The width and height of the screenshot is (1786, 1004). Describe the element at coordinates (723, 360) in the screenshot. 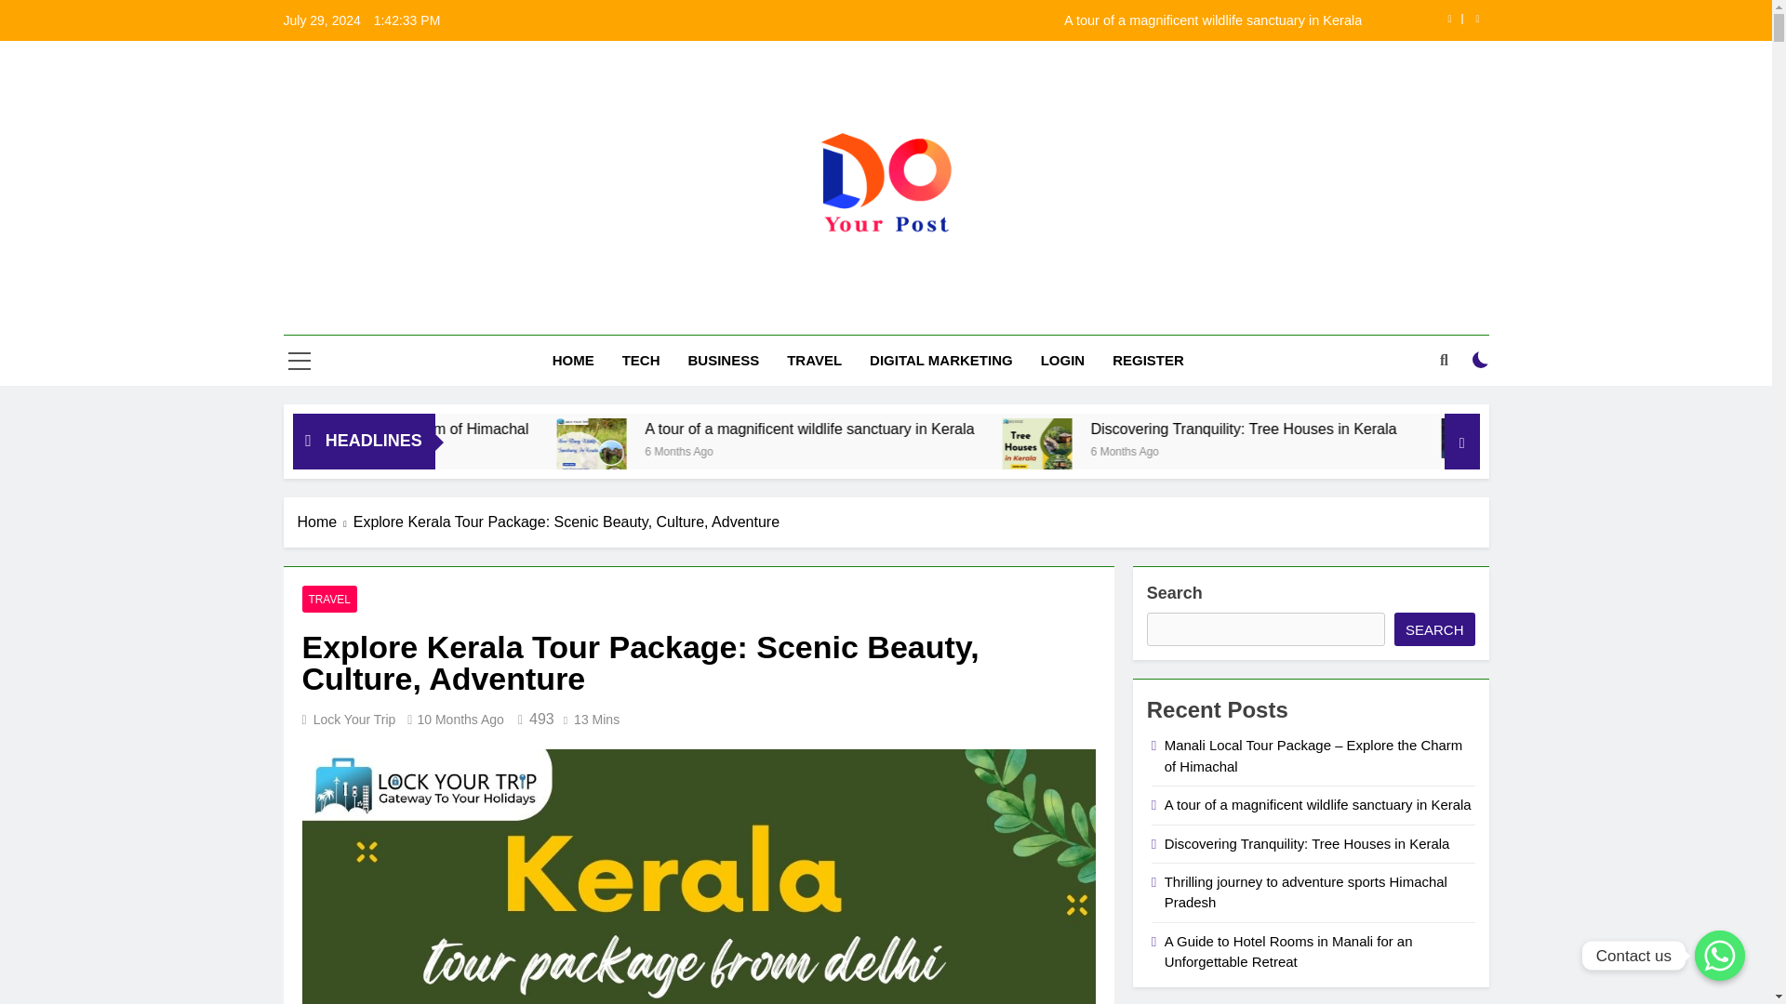

I see `BUSINESS` at that location.